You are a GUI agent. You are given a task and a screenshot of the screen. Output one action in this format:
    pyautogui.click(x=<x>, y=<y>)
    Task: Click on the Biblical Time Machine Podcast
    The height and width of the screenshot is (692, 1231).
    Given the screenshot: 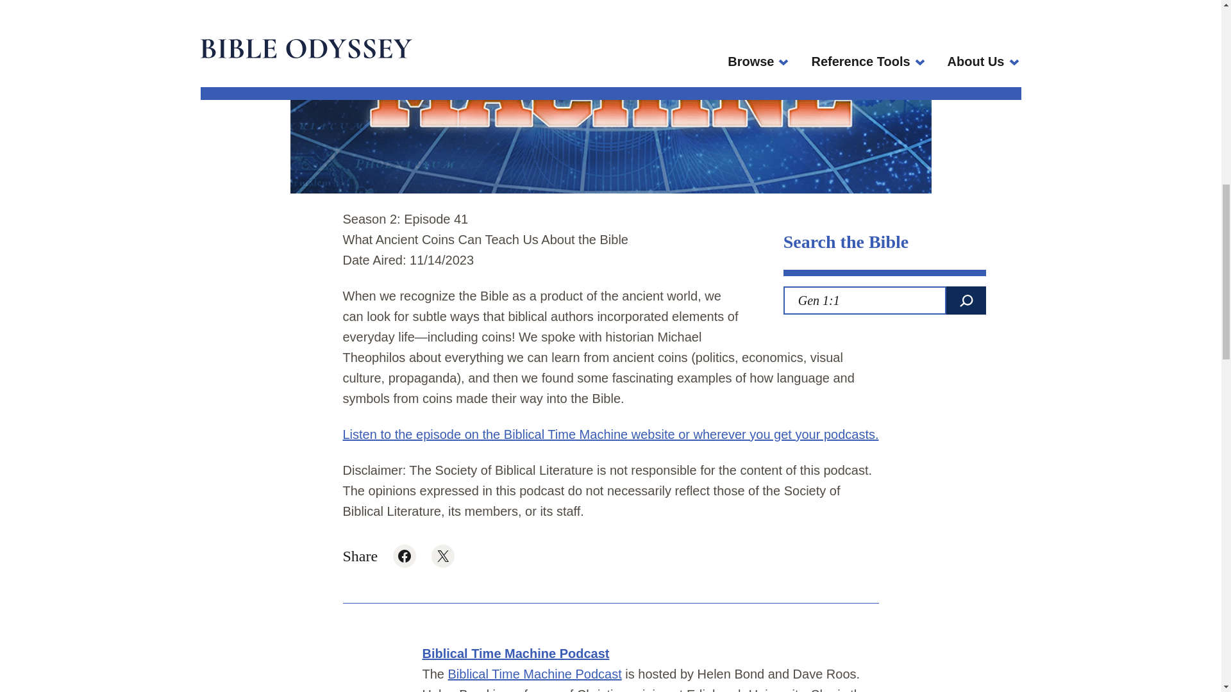 What is the action you would take?
    pyautogui.click(x=535, y=674)
    